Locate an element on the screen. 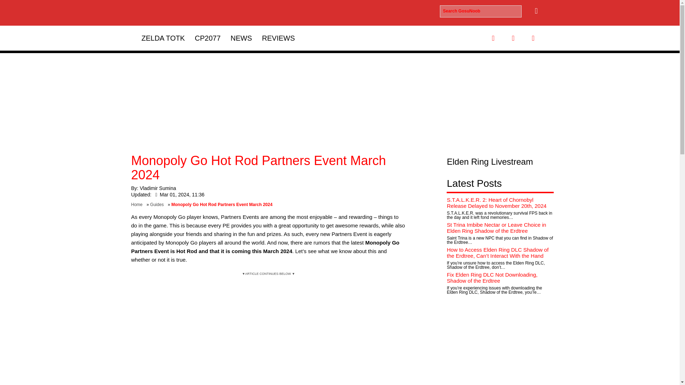 The image size is (685, 385). NEWS is located at coordinates (241, 38).